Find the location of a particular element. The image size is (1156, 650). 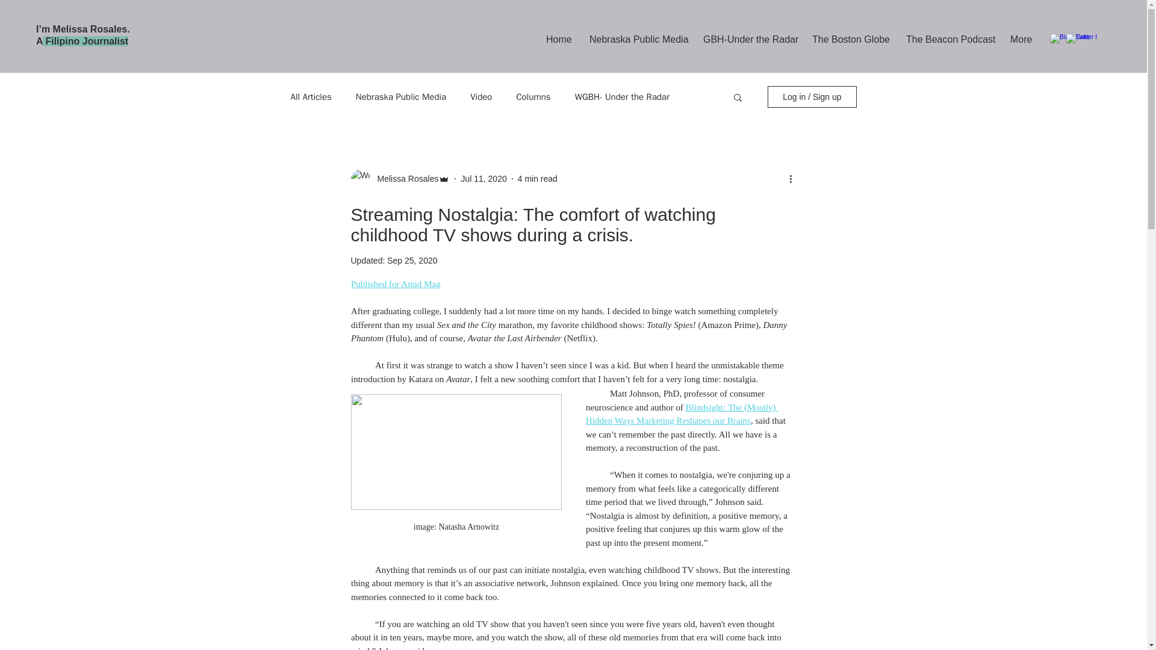

The Beacon Podcast is located at coordinates (949, 40).